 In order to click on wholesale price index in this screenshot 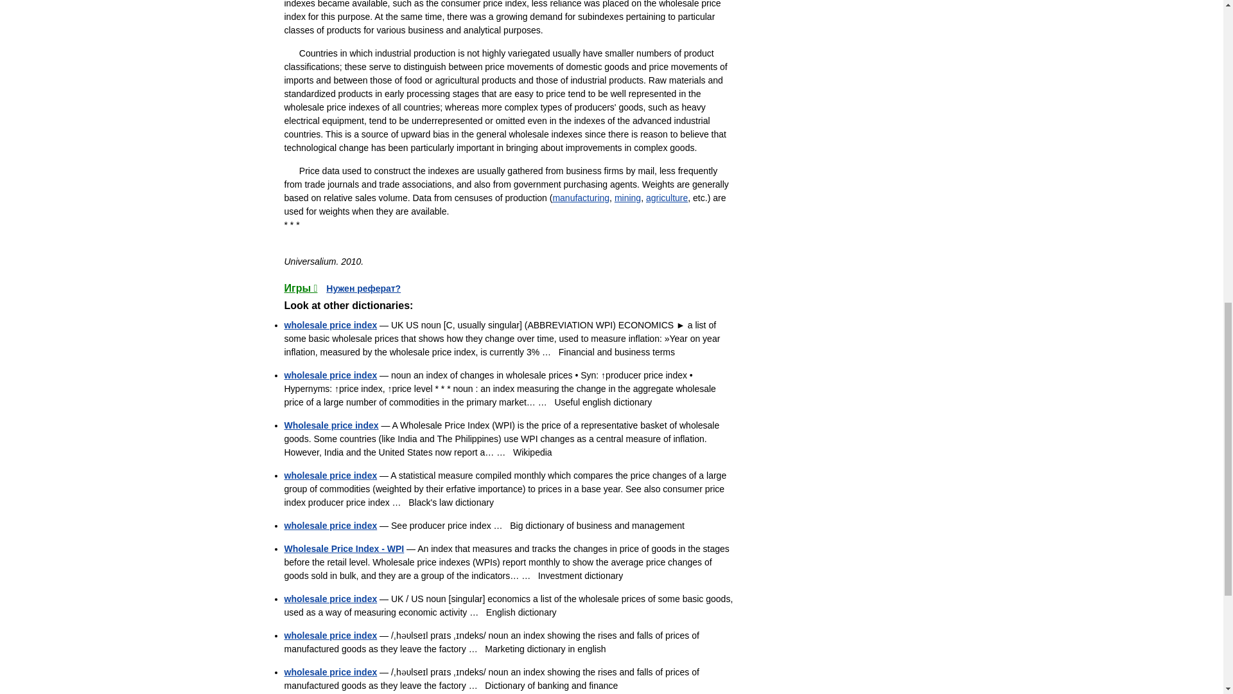, I will do `click(330, 325)`.